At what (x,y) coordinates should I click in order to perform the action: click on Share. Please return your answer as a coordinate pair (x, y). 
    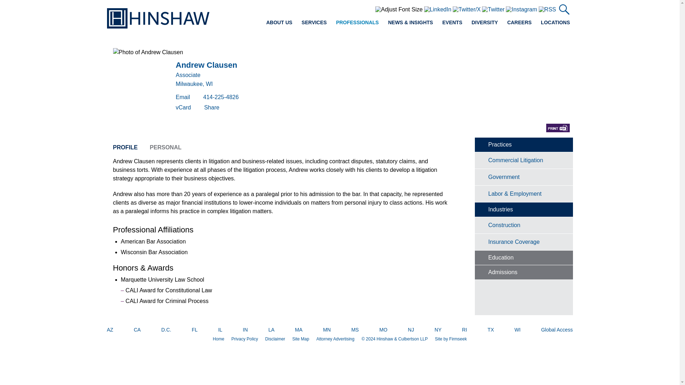
    Looking at the image, I should click on (212, 107).